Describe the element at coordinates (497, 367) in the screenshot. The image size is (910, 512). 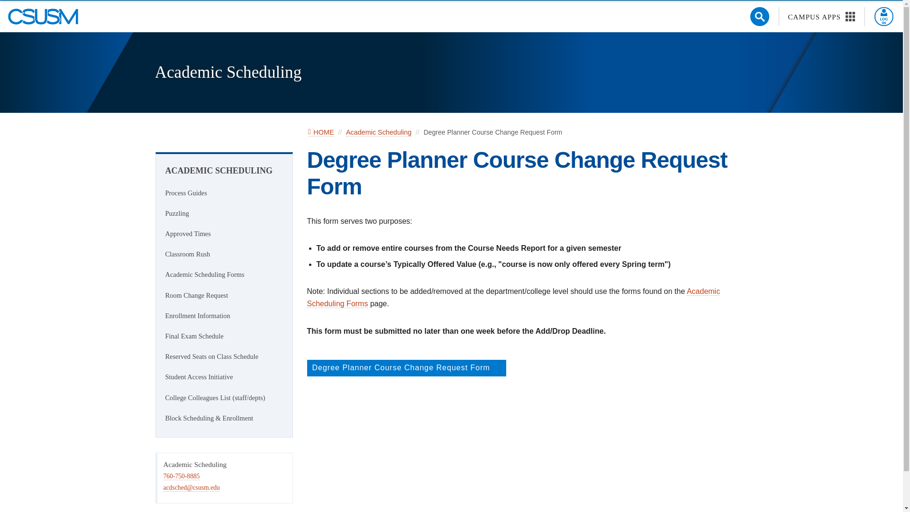
I see `External website` at that location.